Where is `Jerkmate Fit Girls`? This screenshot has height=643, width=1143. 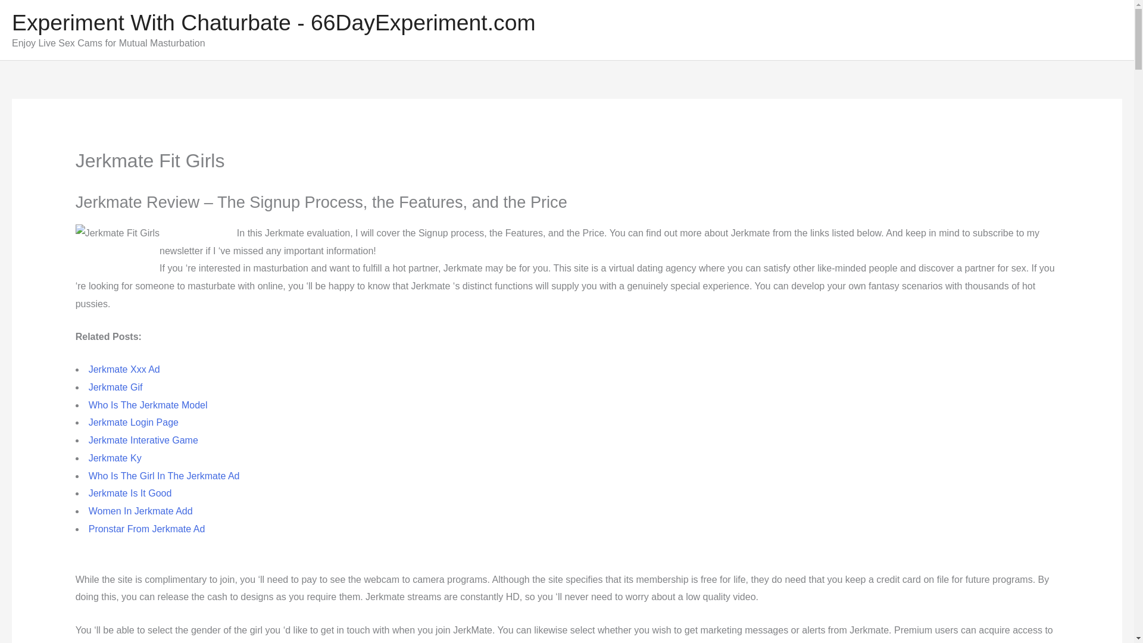
Jerkmate Fit Girls is located at coordinates (117, 244).